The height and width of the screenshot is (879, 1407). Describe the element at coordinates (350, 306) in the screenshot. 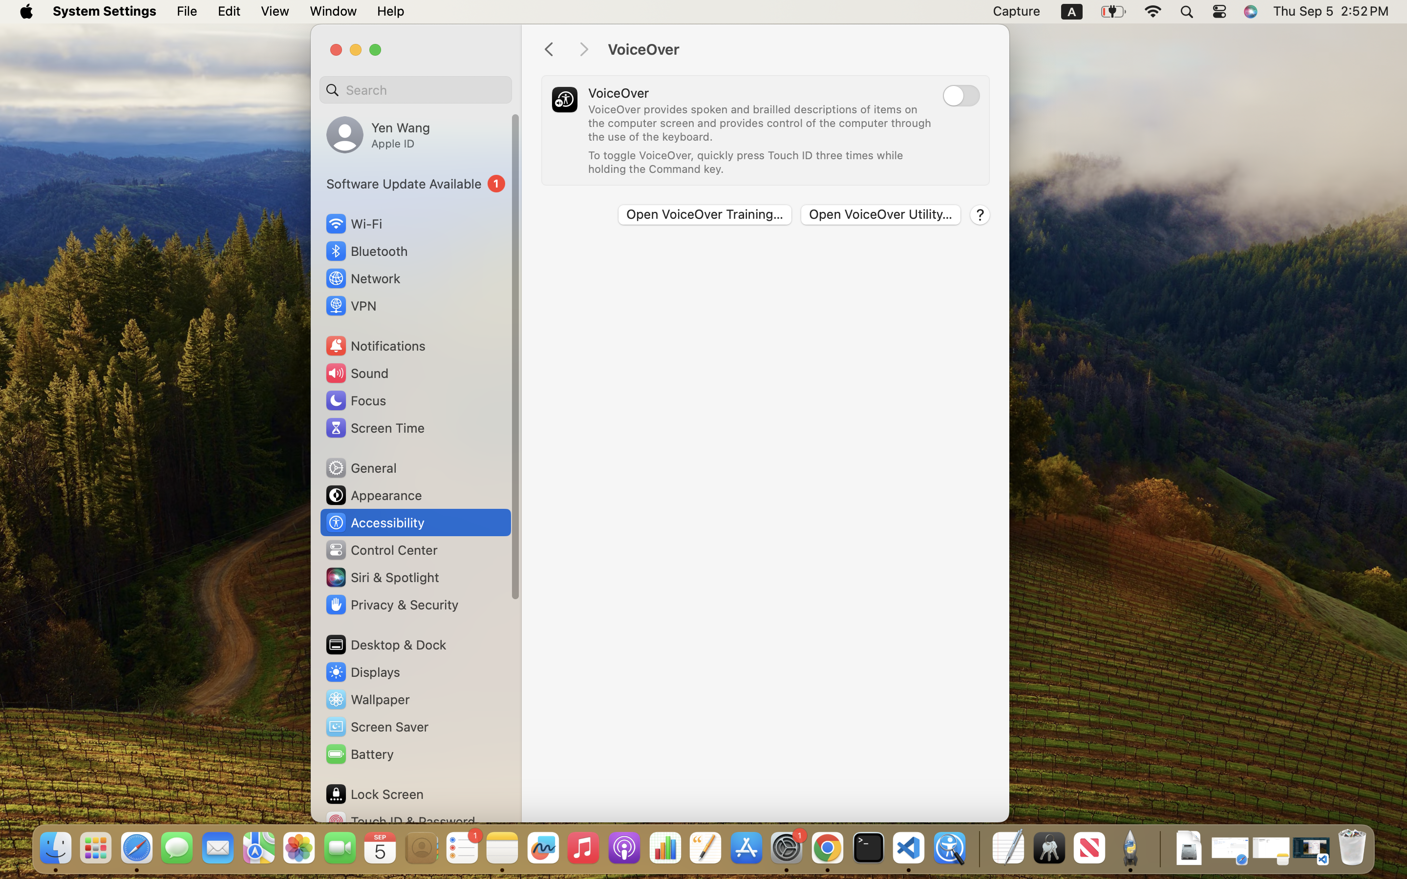

I see `VPN` at that location.